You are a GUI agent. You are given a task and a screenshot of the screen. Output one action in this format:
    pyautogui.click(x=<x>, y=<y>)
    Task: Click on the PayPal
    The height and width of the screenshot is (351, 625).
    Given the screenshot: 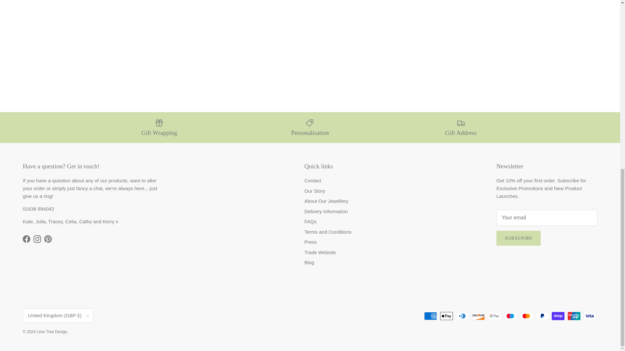 What is the action you would take?
    pyautogui.click(x=542, y=316)
    